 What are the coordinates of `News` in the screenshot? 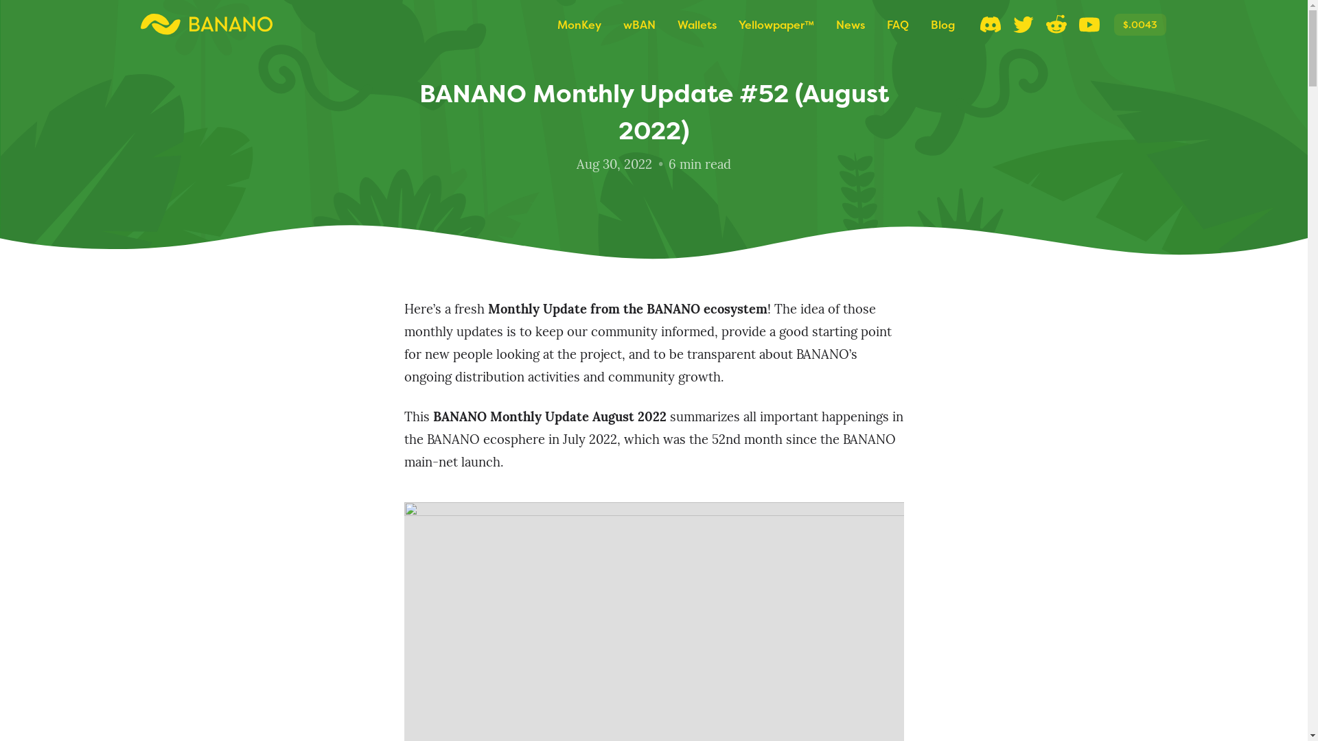 It's located at (851, 25).